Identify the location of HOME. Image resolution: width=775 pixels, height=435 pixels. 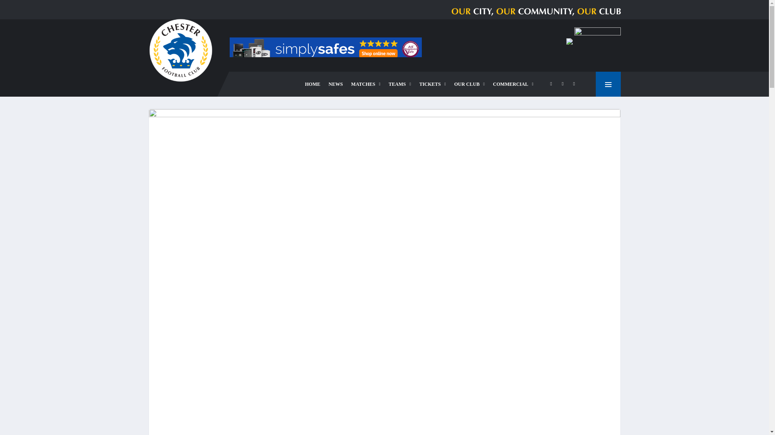
(313, 84).